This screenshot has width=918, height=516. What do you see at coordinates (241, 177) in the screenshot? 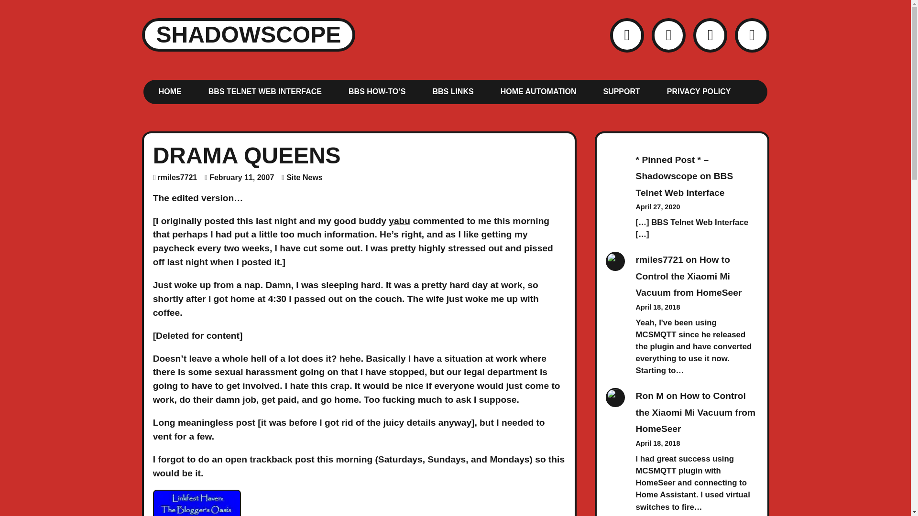
I see `February 11, 2007` at bounding box center [241, 177].